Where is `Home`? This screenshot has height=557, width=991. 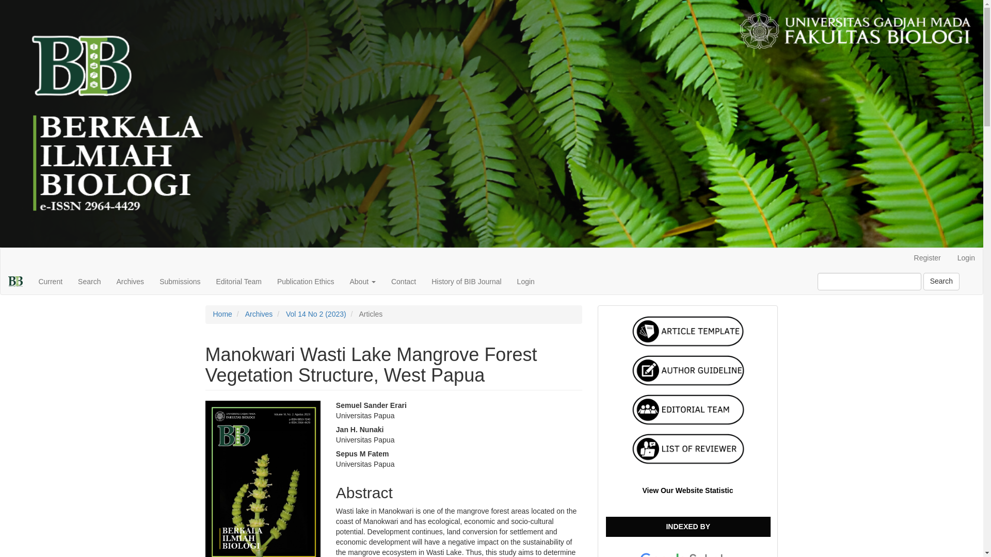 Home is located at coordinates (222, 314).